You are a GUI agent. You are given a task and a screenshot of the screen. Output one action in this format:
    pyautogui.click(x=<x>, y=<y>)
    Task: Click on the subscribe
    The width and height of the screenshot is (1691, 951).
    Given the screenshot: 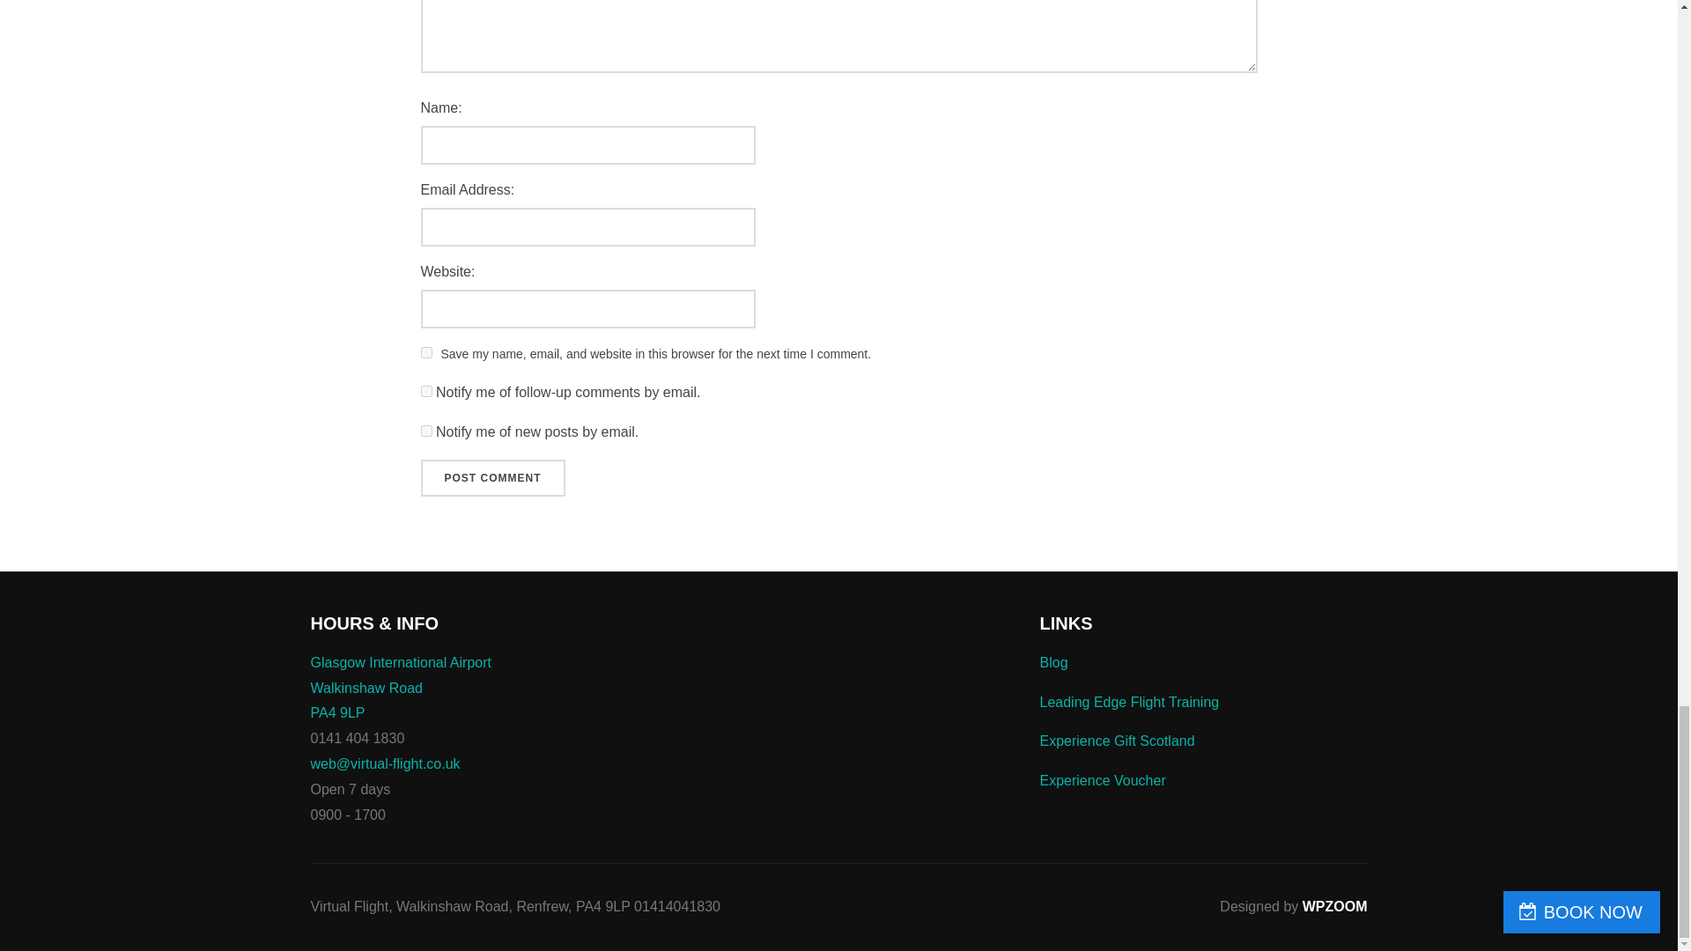 What is the action you would take?
    pyautogui.click(x=426, y=430)
    